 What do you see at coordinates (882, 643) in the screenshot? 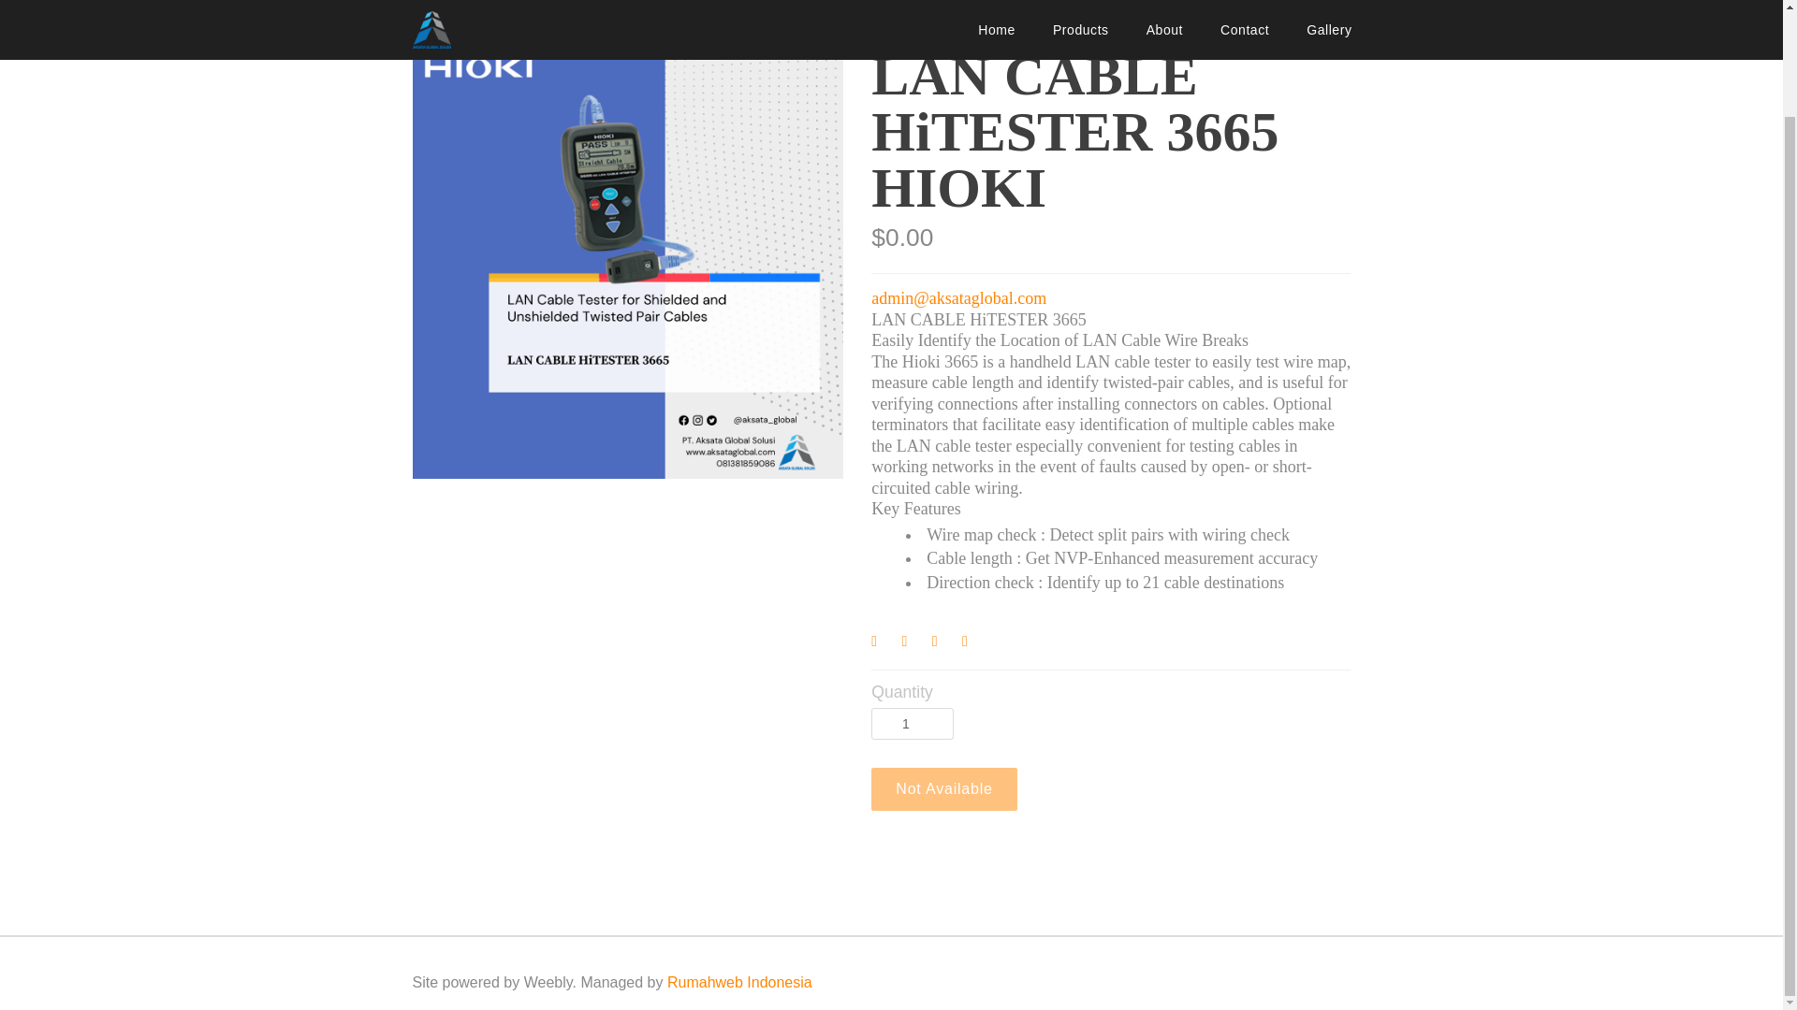
I see `Facebook` at bounding box center [882, 643].